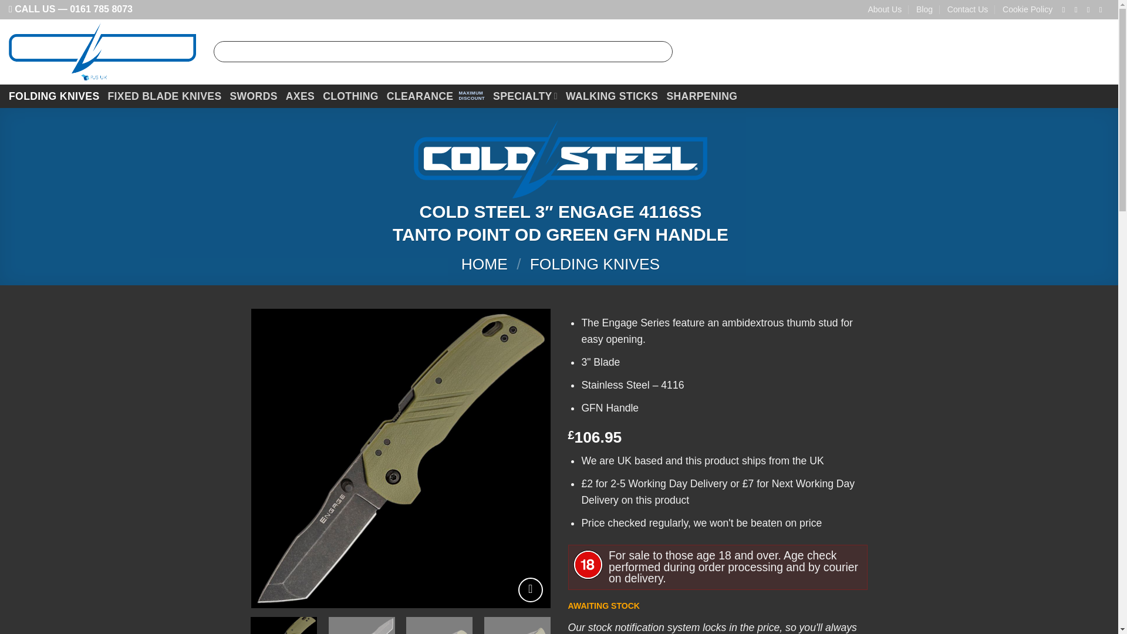  Describe the element at coordinates (54, 96) in the screenshot. I see `FOLDING KNIVES` at that location.